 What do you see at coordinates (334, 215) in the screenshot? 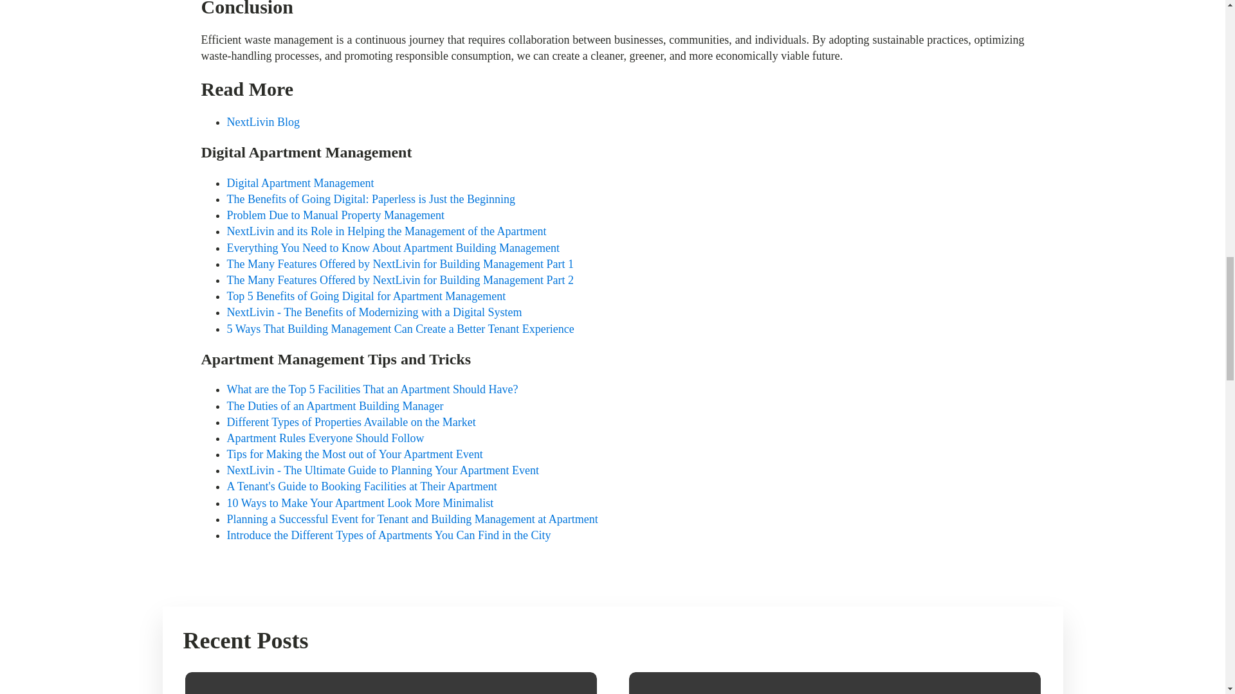
I see `Problem Due to Manual Property Management` at bounding box center [334, 215].